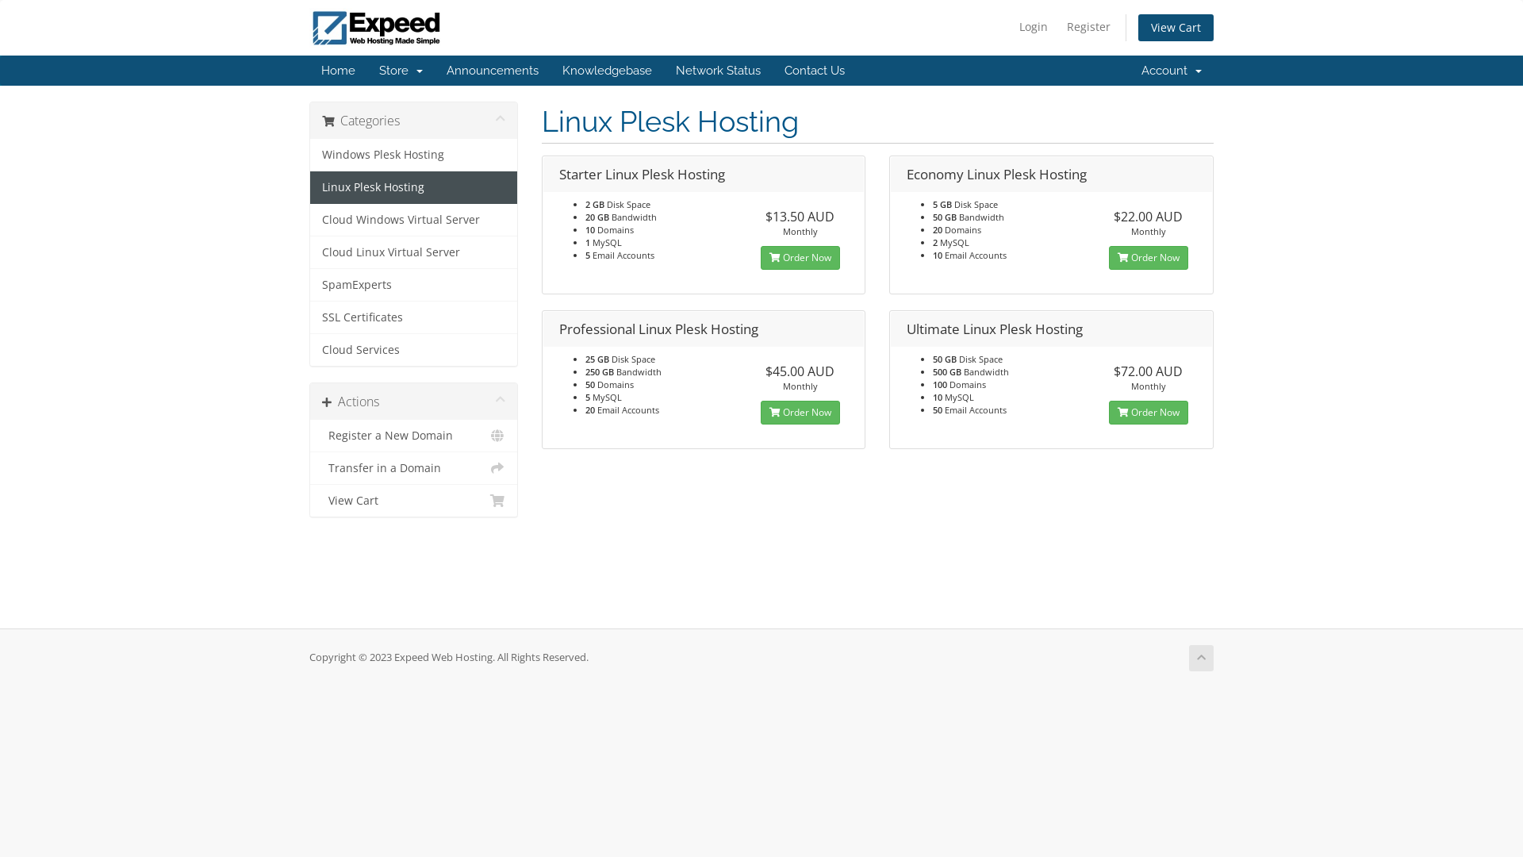  Describe the element at coordinates (414, 436) in the screenshot. I see `  Register a New Domain` at that location.